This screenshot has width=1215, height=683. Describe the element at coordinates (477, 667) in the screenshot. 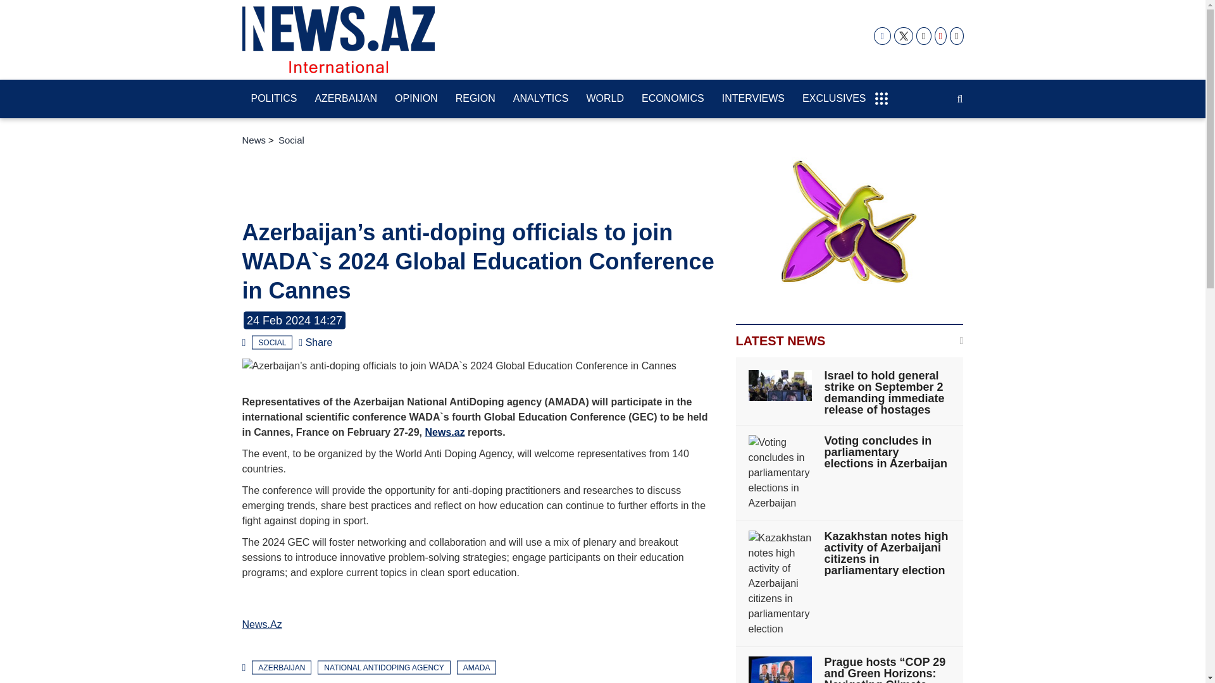

I see `AMADA` at that location.